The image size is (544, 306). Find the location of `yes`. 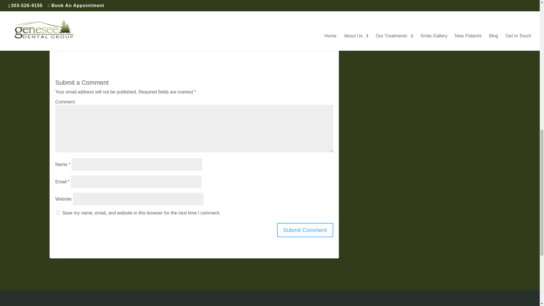

yes is located at coordinates (58, 212).